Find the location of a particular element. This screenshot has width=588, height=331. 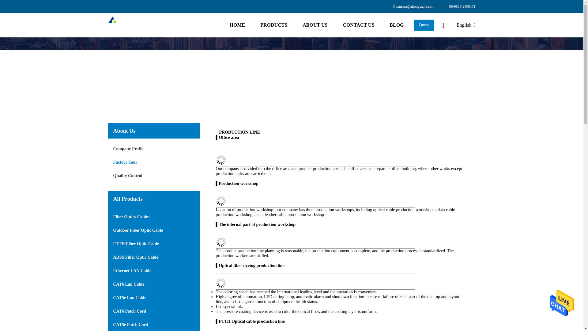

ABOUT US is located at coordinates (315, 25).